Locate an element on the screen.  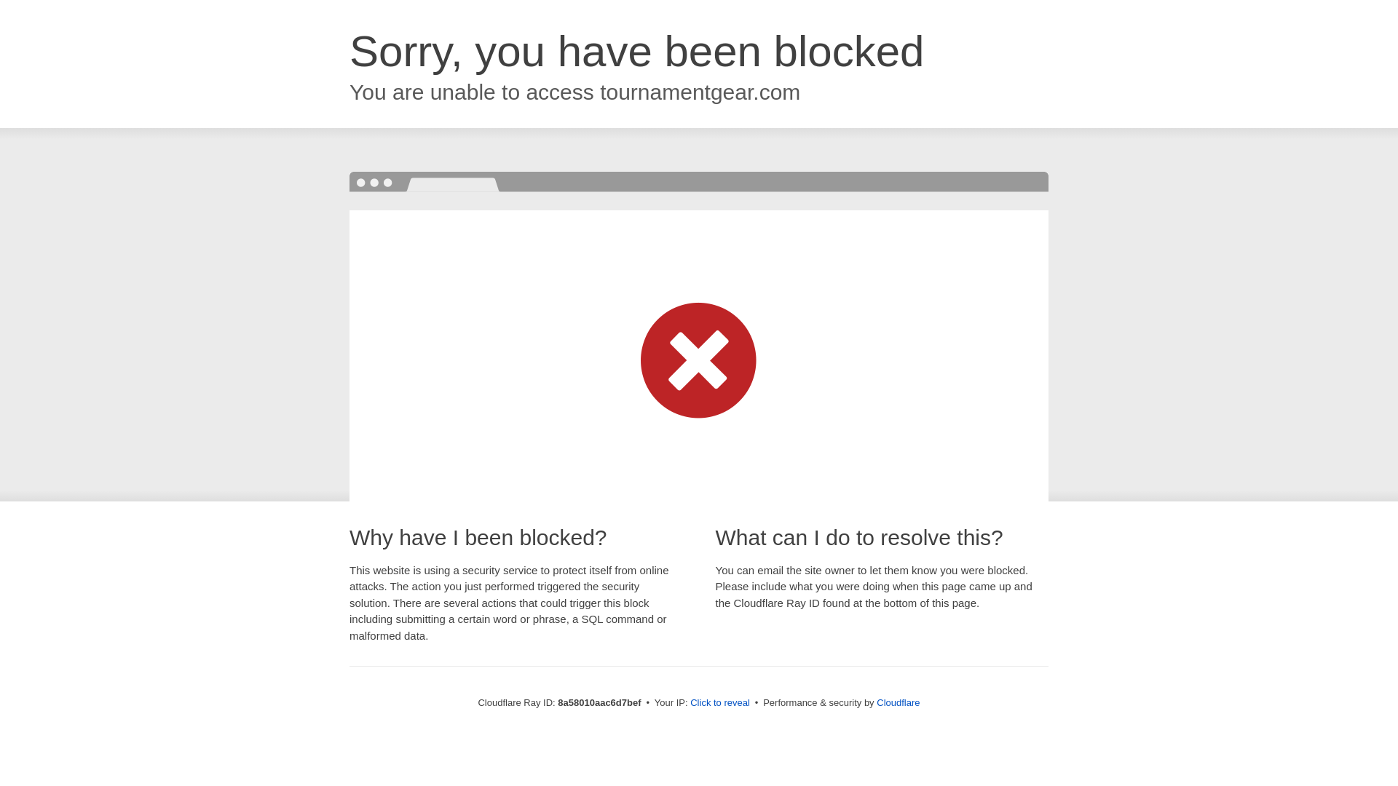
Cloudflare is located at coordinates (898, 702).